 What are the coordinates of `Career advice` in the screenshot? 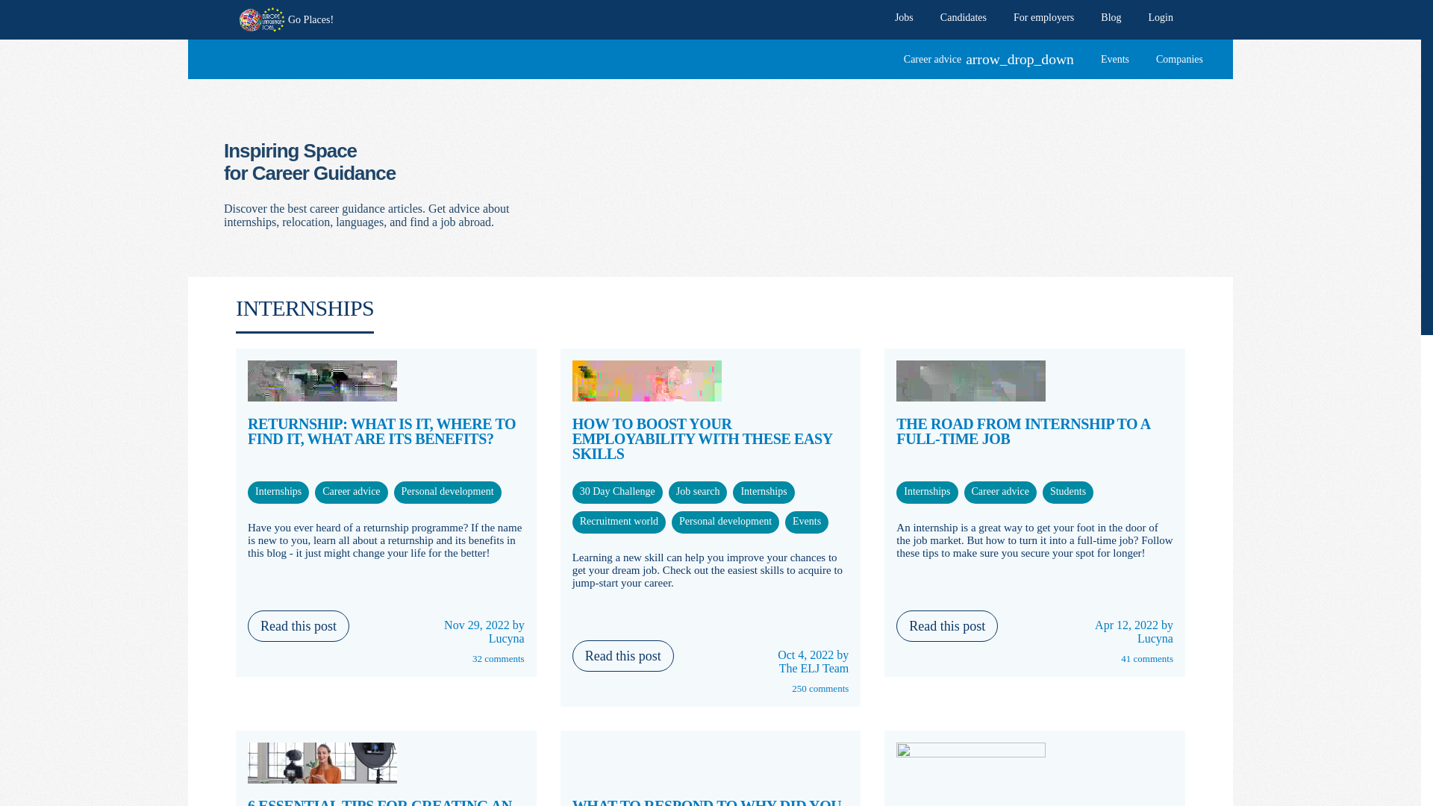 It's located at (351, 491).